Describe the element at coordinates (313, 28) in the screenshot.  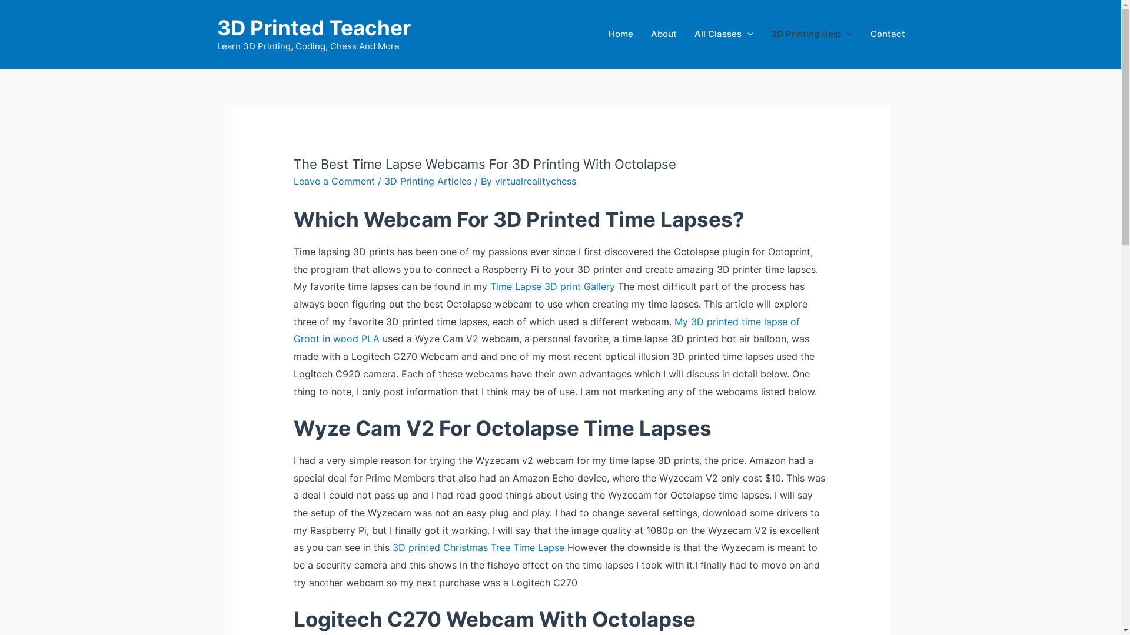
I see `3D Printed Teacher` at that location.